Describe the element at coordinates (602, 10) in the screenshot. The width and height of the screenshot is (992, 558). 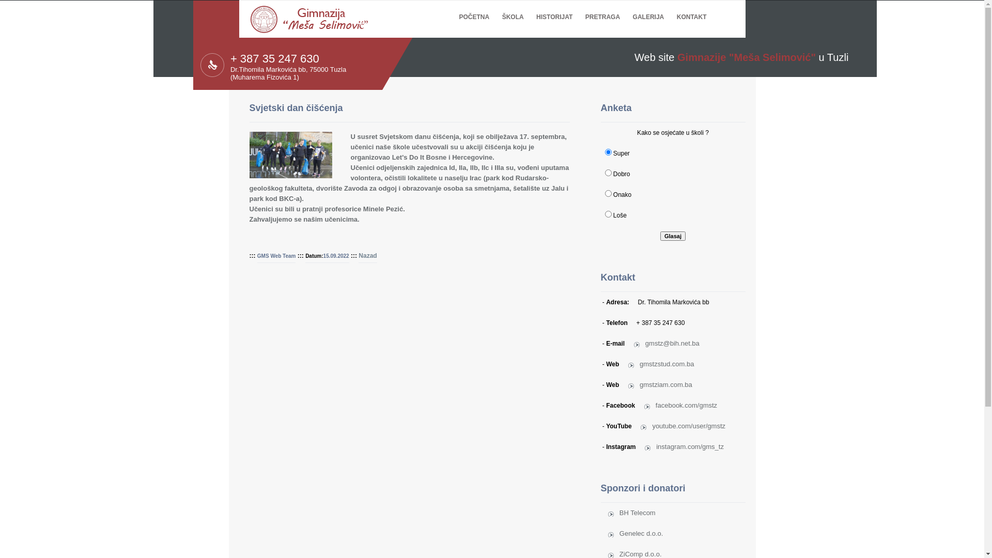
I see `PRETRAGA` at that location.